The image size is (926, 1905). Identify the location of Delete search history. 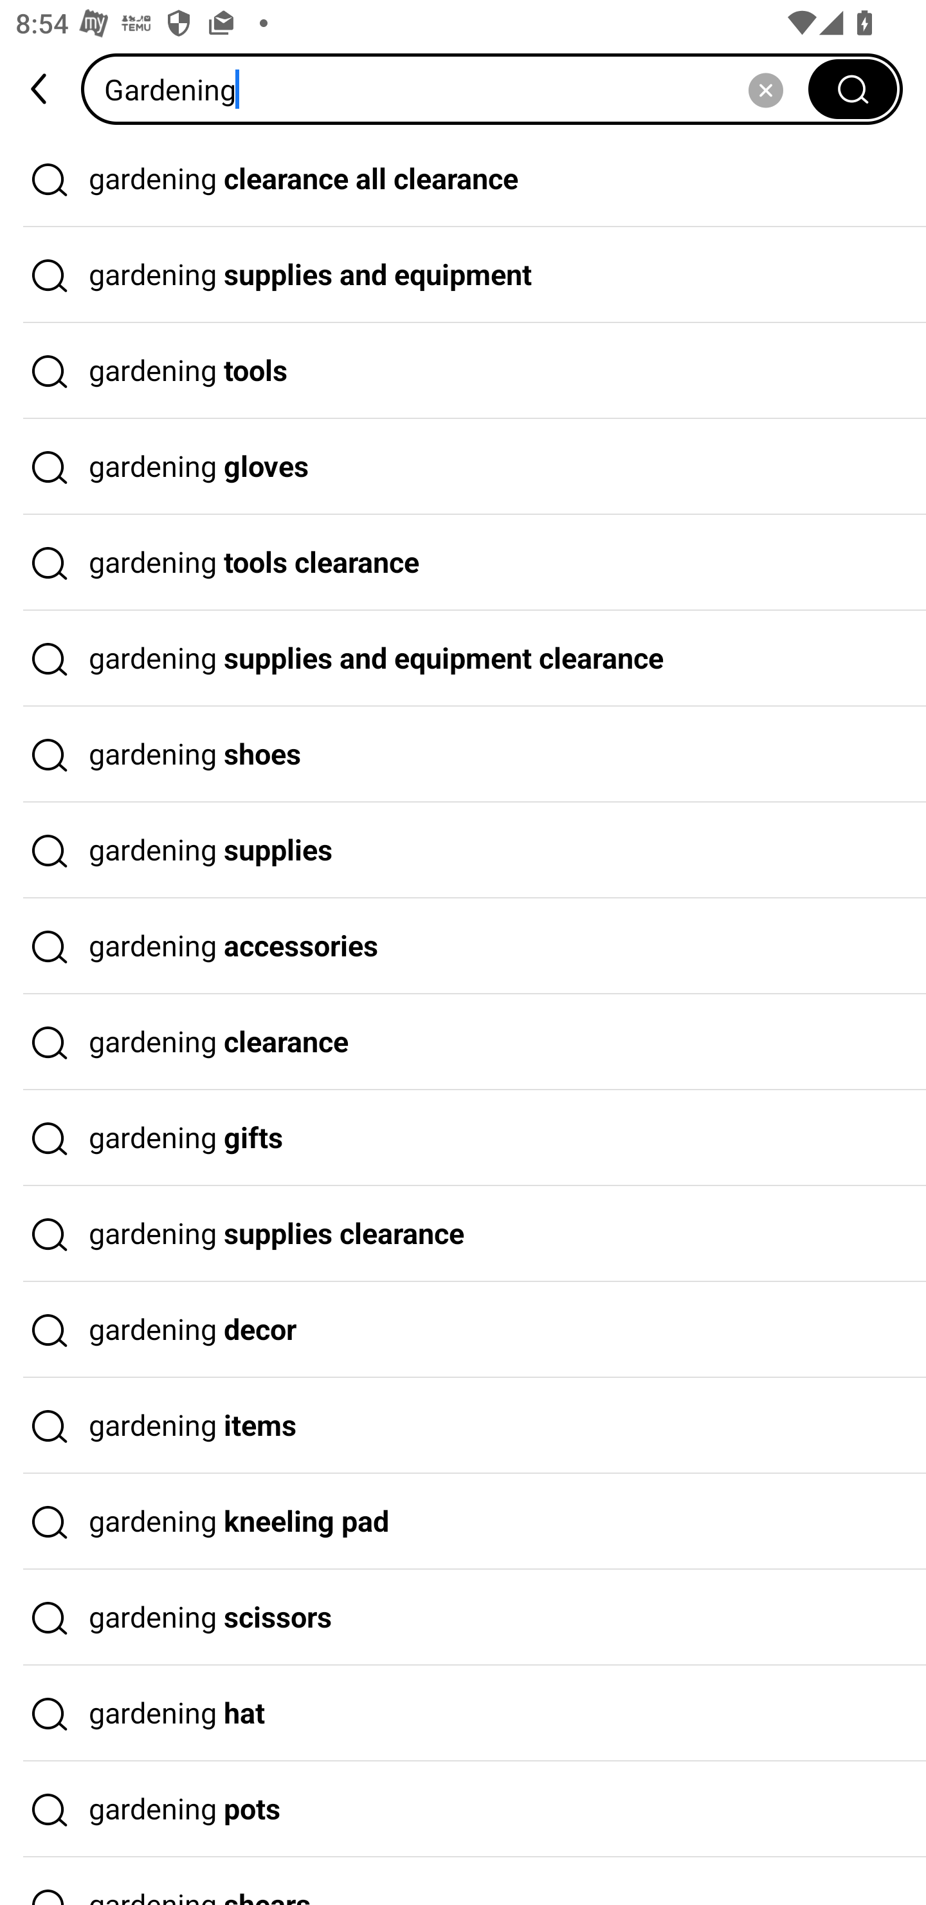
(765, 89).